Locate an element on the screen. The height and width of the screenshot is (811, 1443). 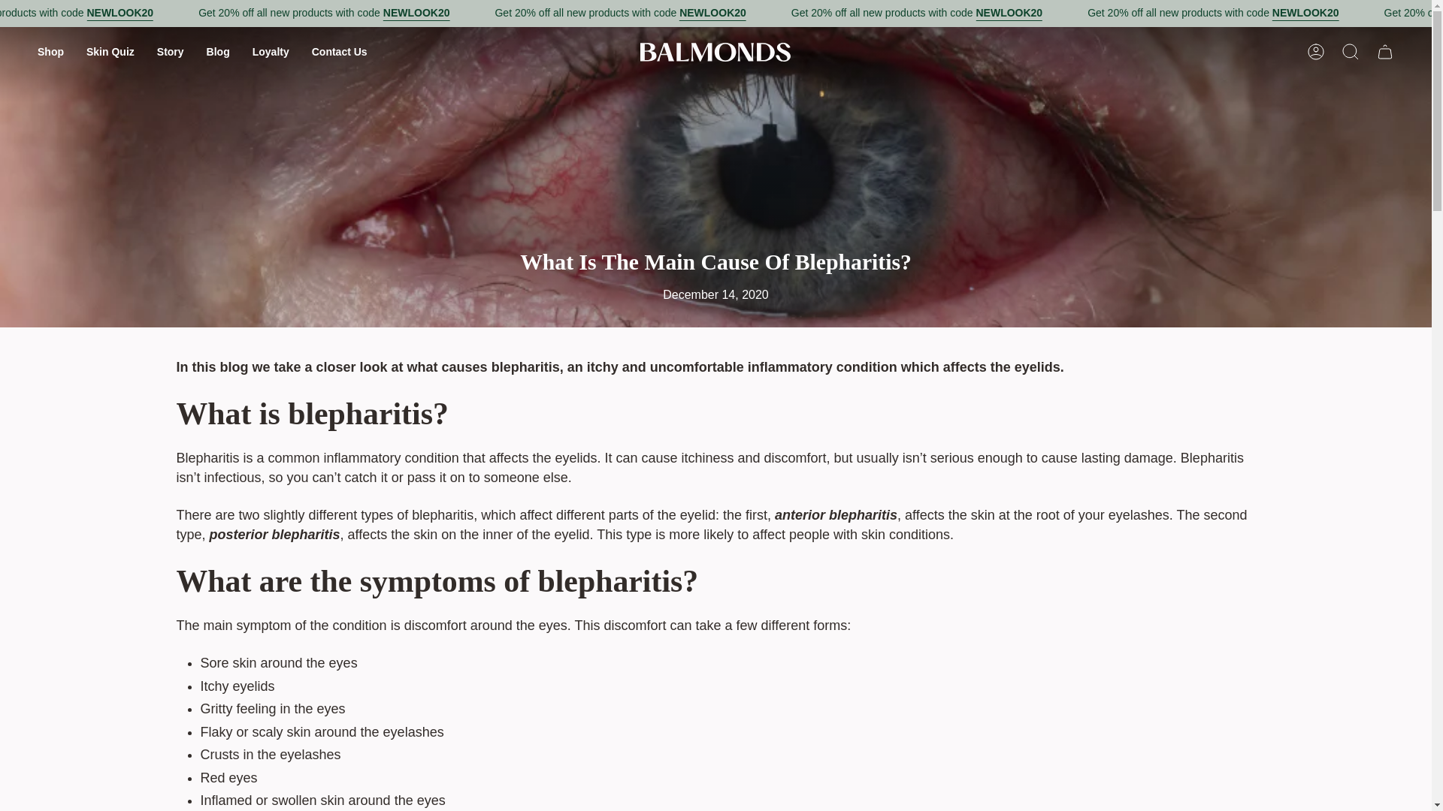
Cart is located at coordinates (1385, 51).